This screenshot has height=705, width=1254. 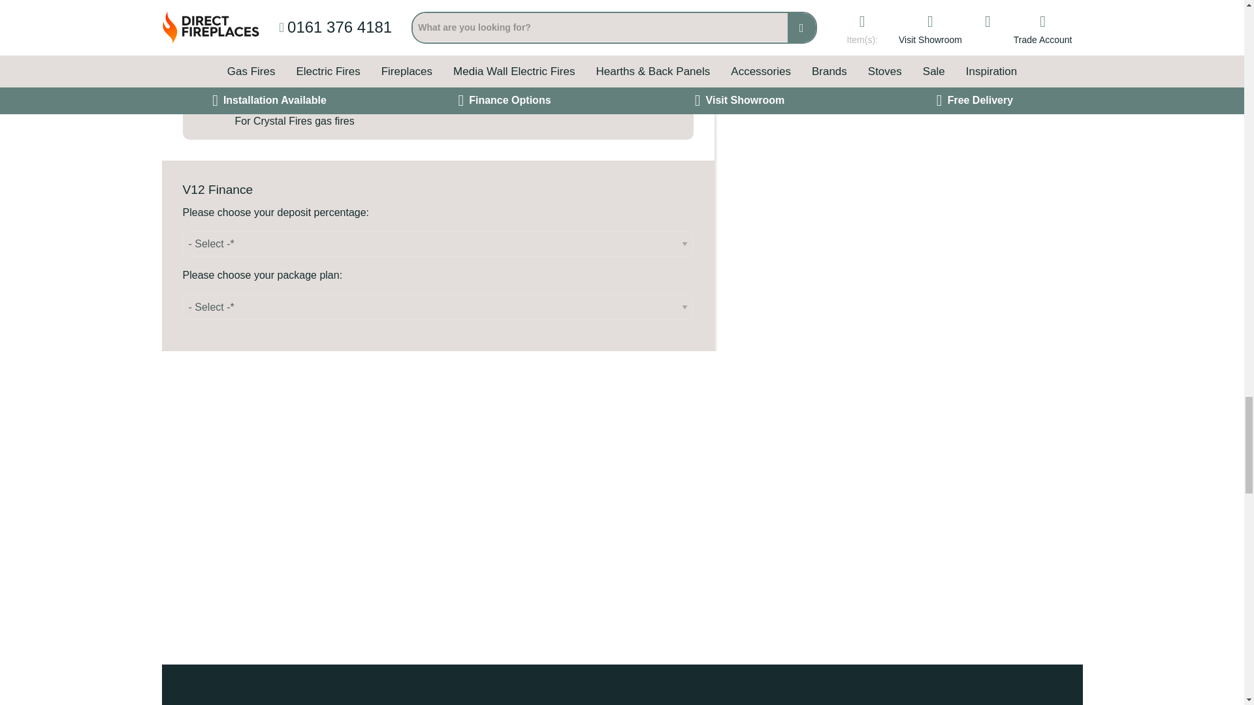 What do you see at coordinates (354, 67) in the screenshot?
I see `Crystal Fires Remote Control User Guide` at bounding box center [354, 67].